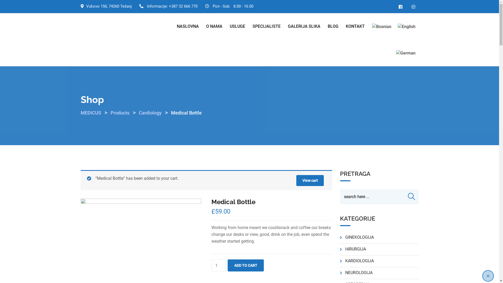 The image size is (503, 283). Describe the element at coordinates (91, 113) in the screenshot. I see `MEDICUS` at that location.